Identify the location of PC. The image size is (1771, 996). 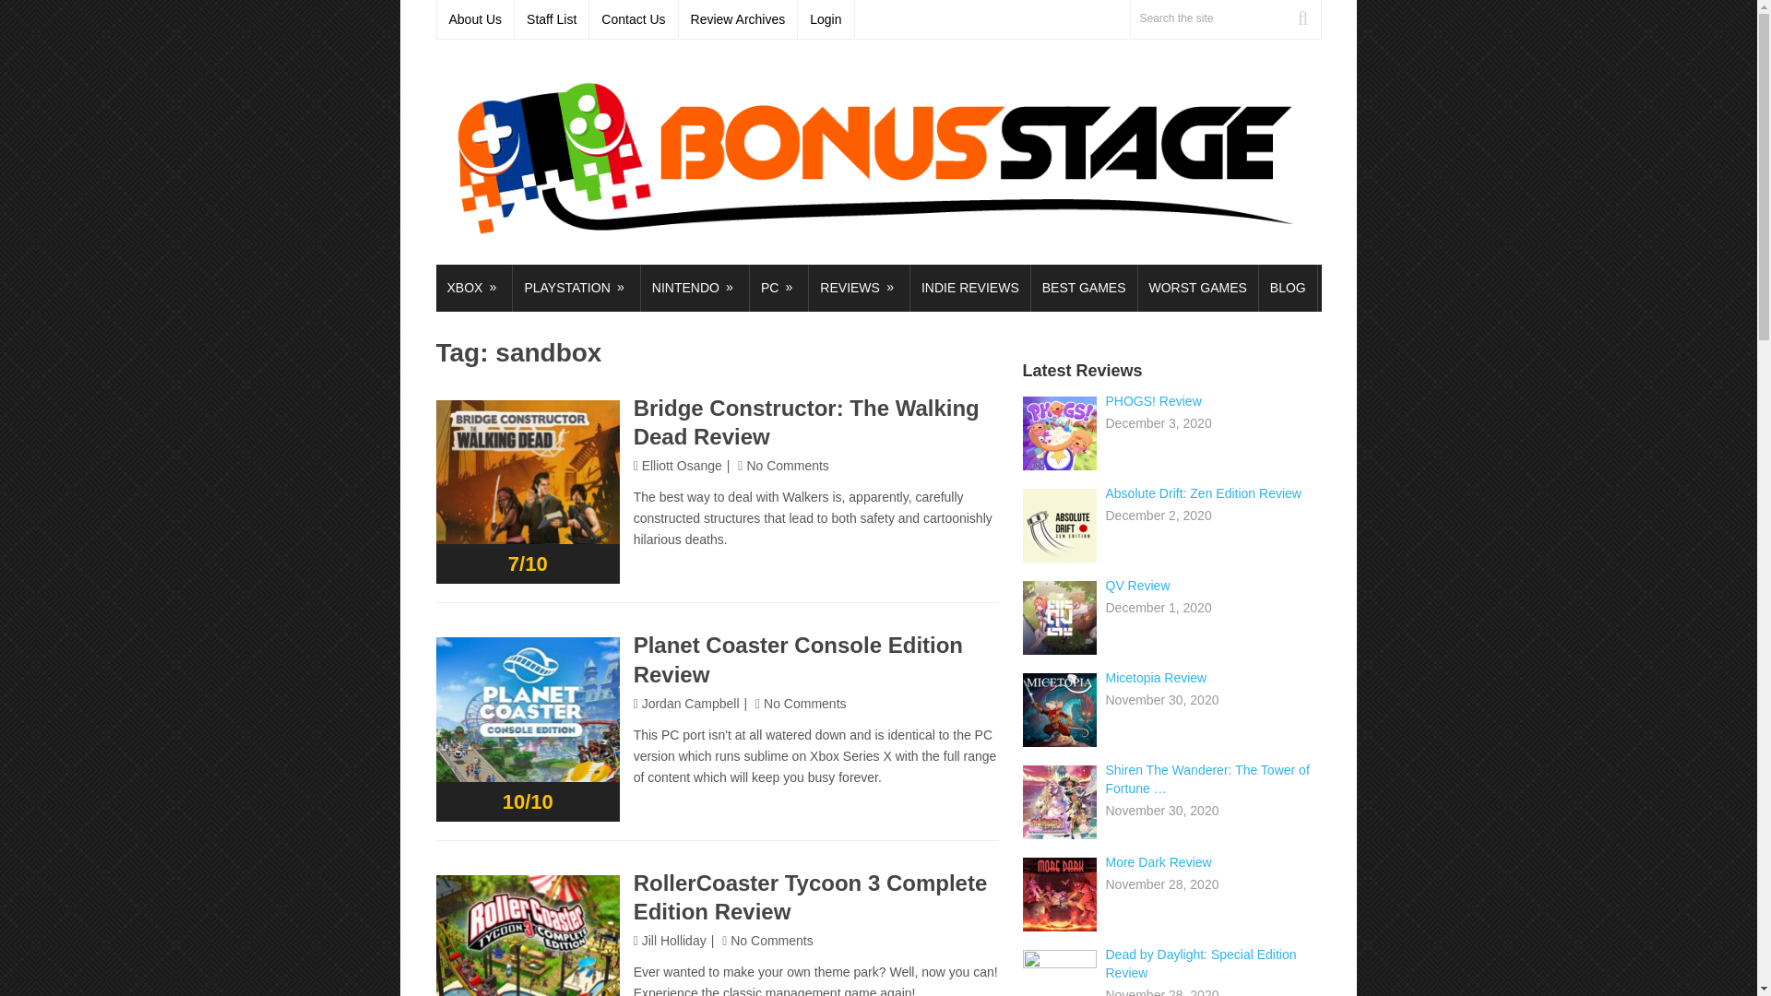
(779, 288).